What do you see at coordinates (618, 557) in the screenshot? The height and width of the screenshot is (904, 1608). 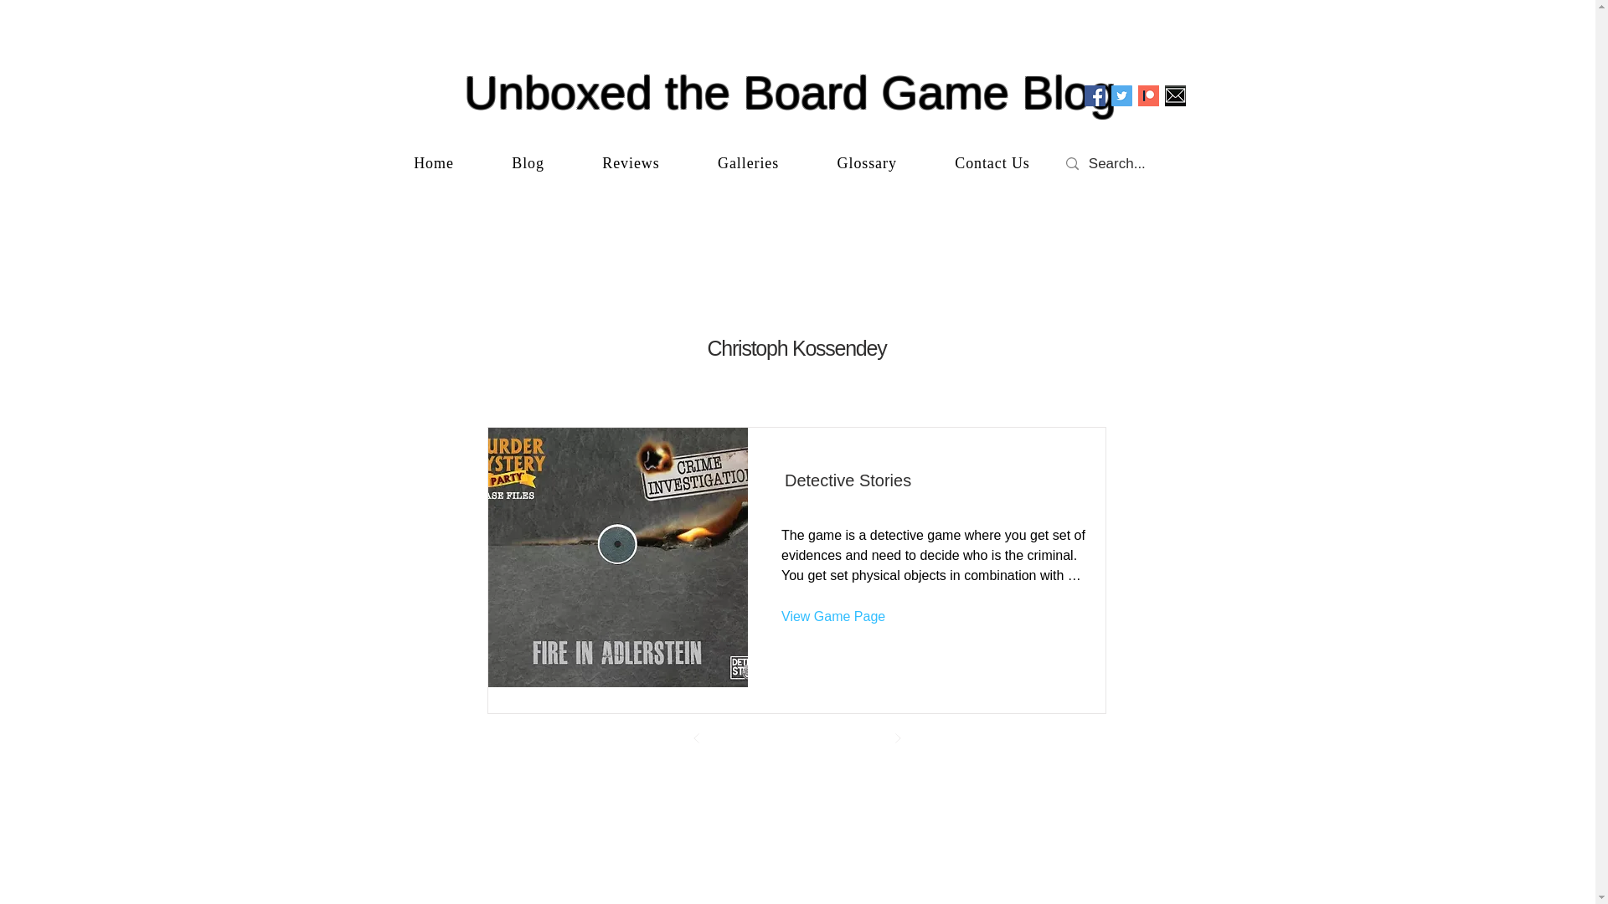 I see `Detective Stories.webp` at bounding box center [618, 557].